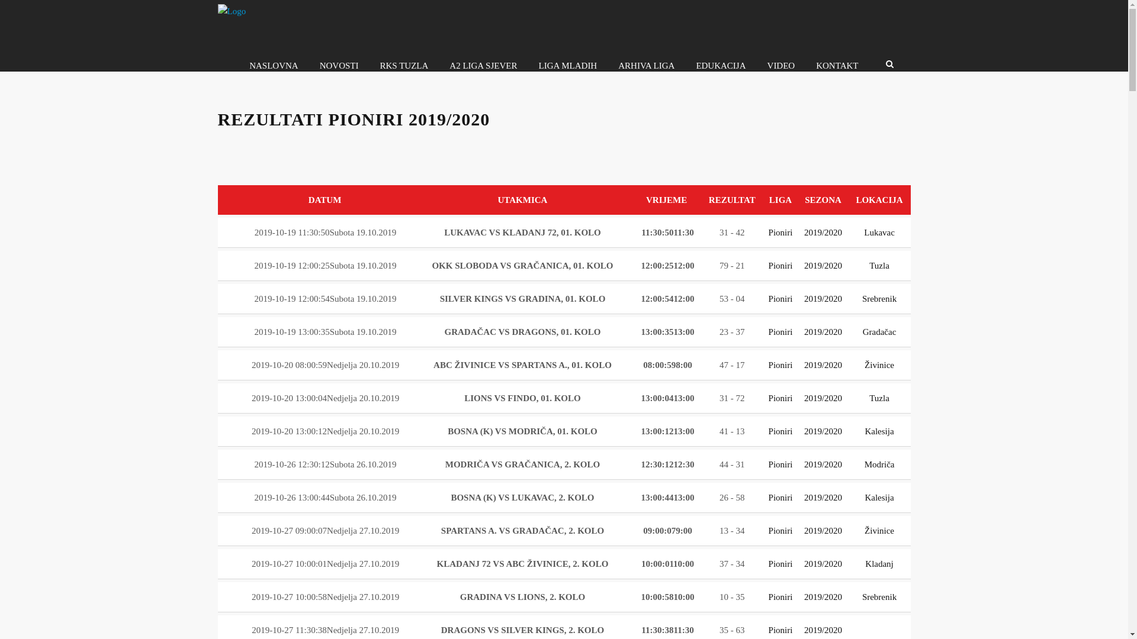 The width and height of the screenshot is (1137, 639). Describe the element at coordinates (732, 630) in the screenshot. I see `35 - 63` at that location.